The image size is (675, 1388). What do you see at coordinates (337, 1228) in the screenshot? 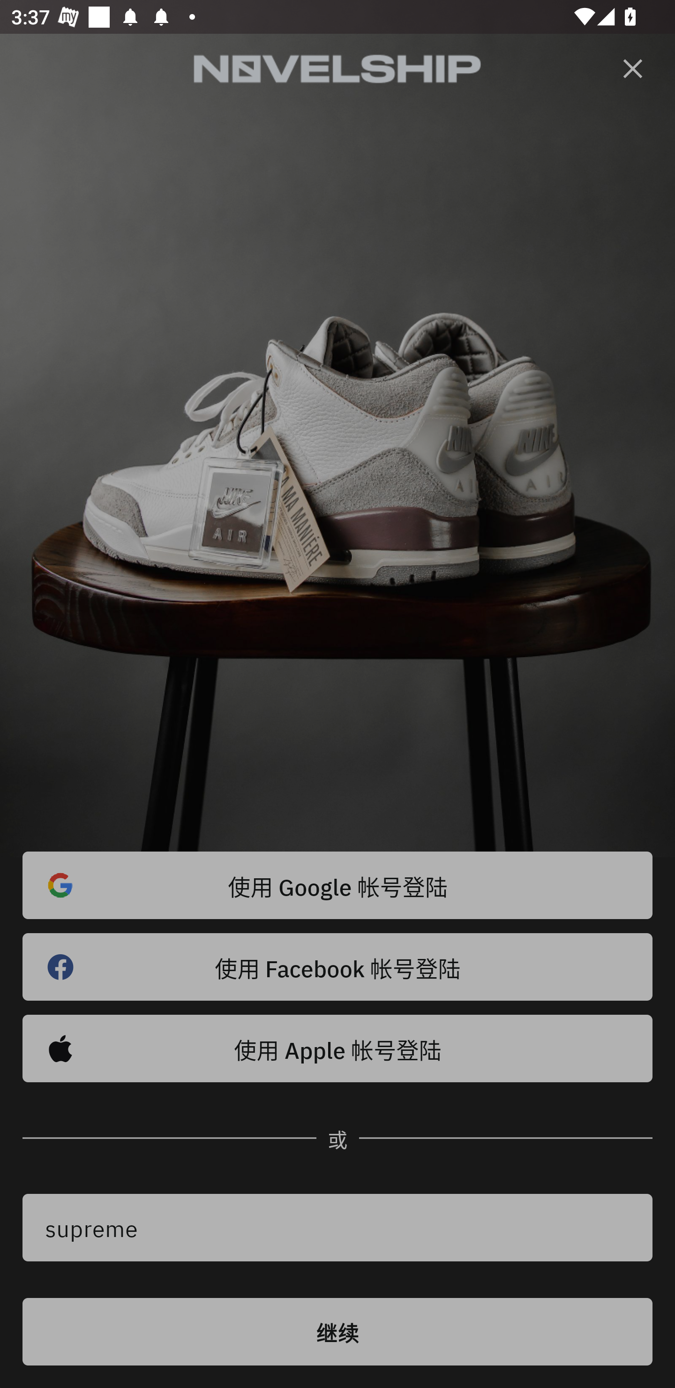
I see `supreme` at bounding box center [337, 1228].